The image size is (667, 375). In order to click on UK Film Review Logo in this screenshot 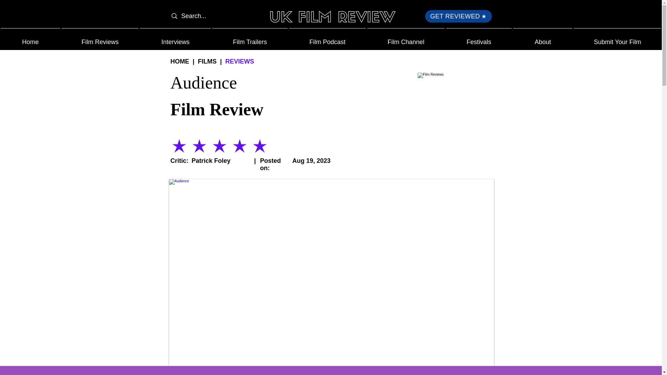, I will do `click(331, 18)`.